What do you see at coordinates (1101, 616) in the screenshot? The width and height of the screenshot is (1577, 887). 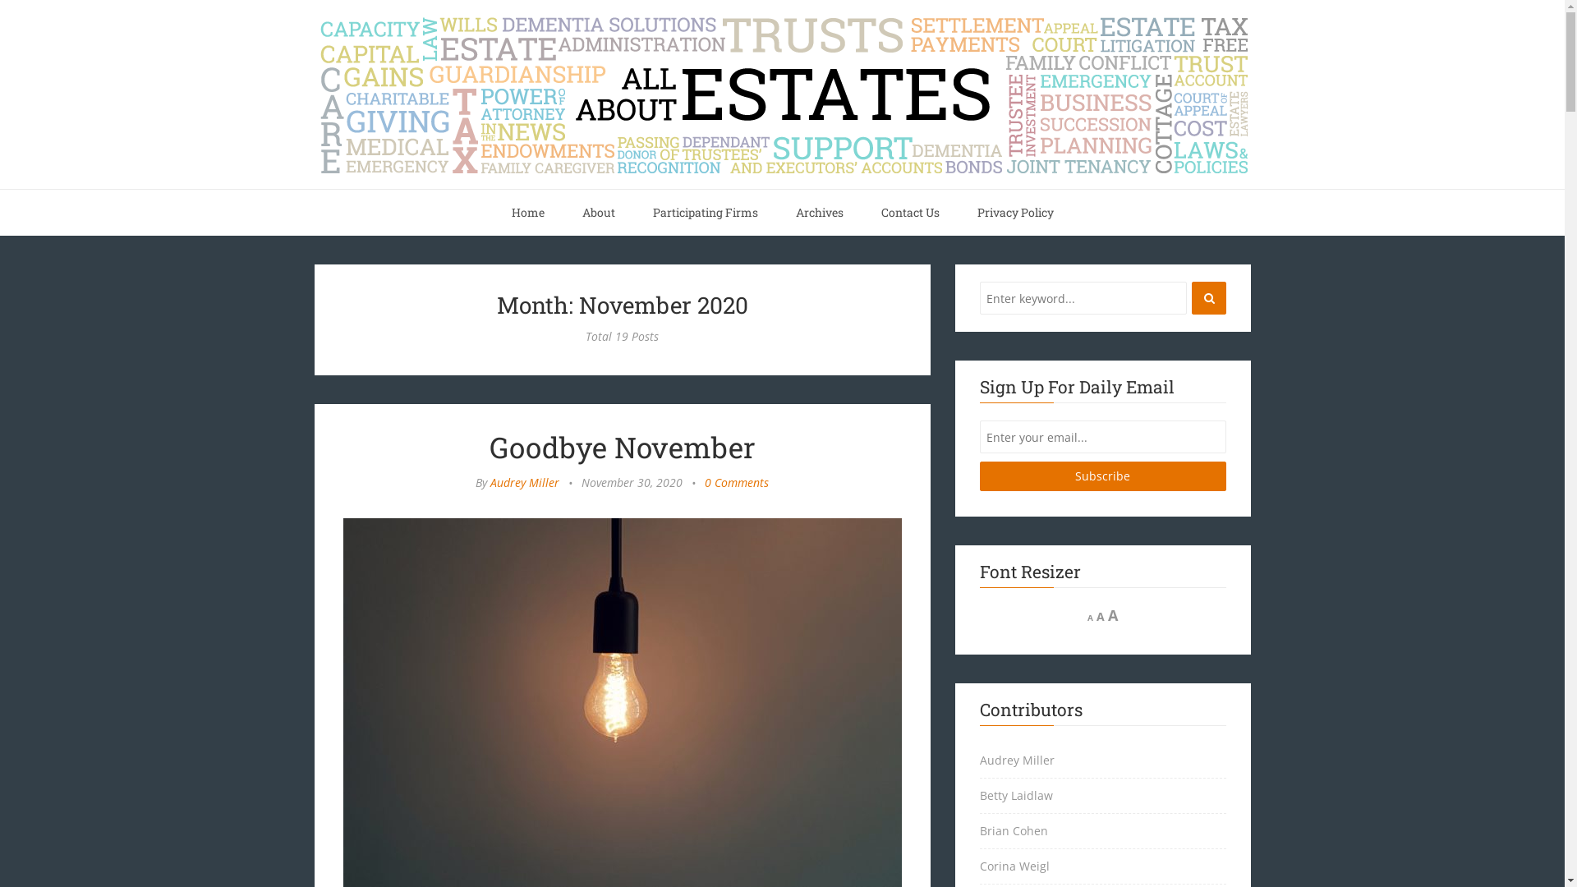 I see `A` at bounding box center [1101, 616].